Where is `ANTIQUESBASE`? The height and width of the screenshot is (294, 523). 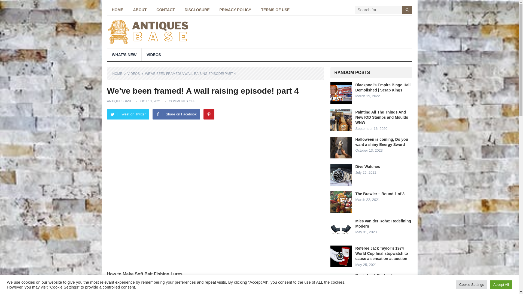 ANTIQUESBASE is located at coordinates (119, 101).